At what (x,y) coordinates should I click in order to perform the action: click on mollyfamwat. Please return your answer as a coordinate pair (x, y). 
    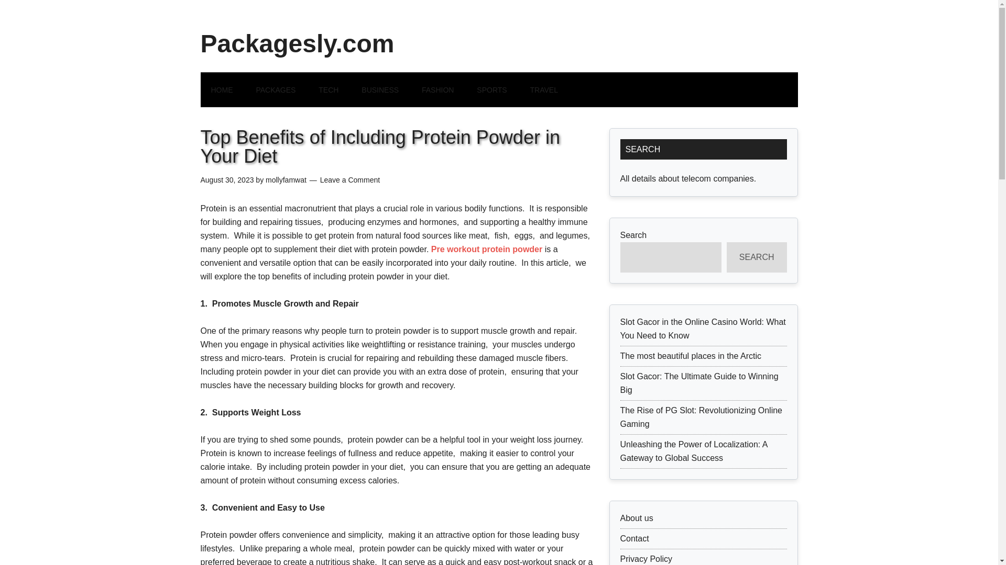
    Looking at the image, I should click on (286, 180).